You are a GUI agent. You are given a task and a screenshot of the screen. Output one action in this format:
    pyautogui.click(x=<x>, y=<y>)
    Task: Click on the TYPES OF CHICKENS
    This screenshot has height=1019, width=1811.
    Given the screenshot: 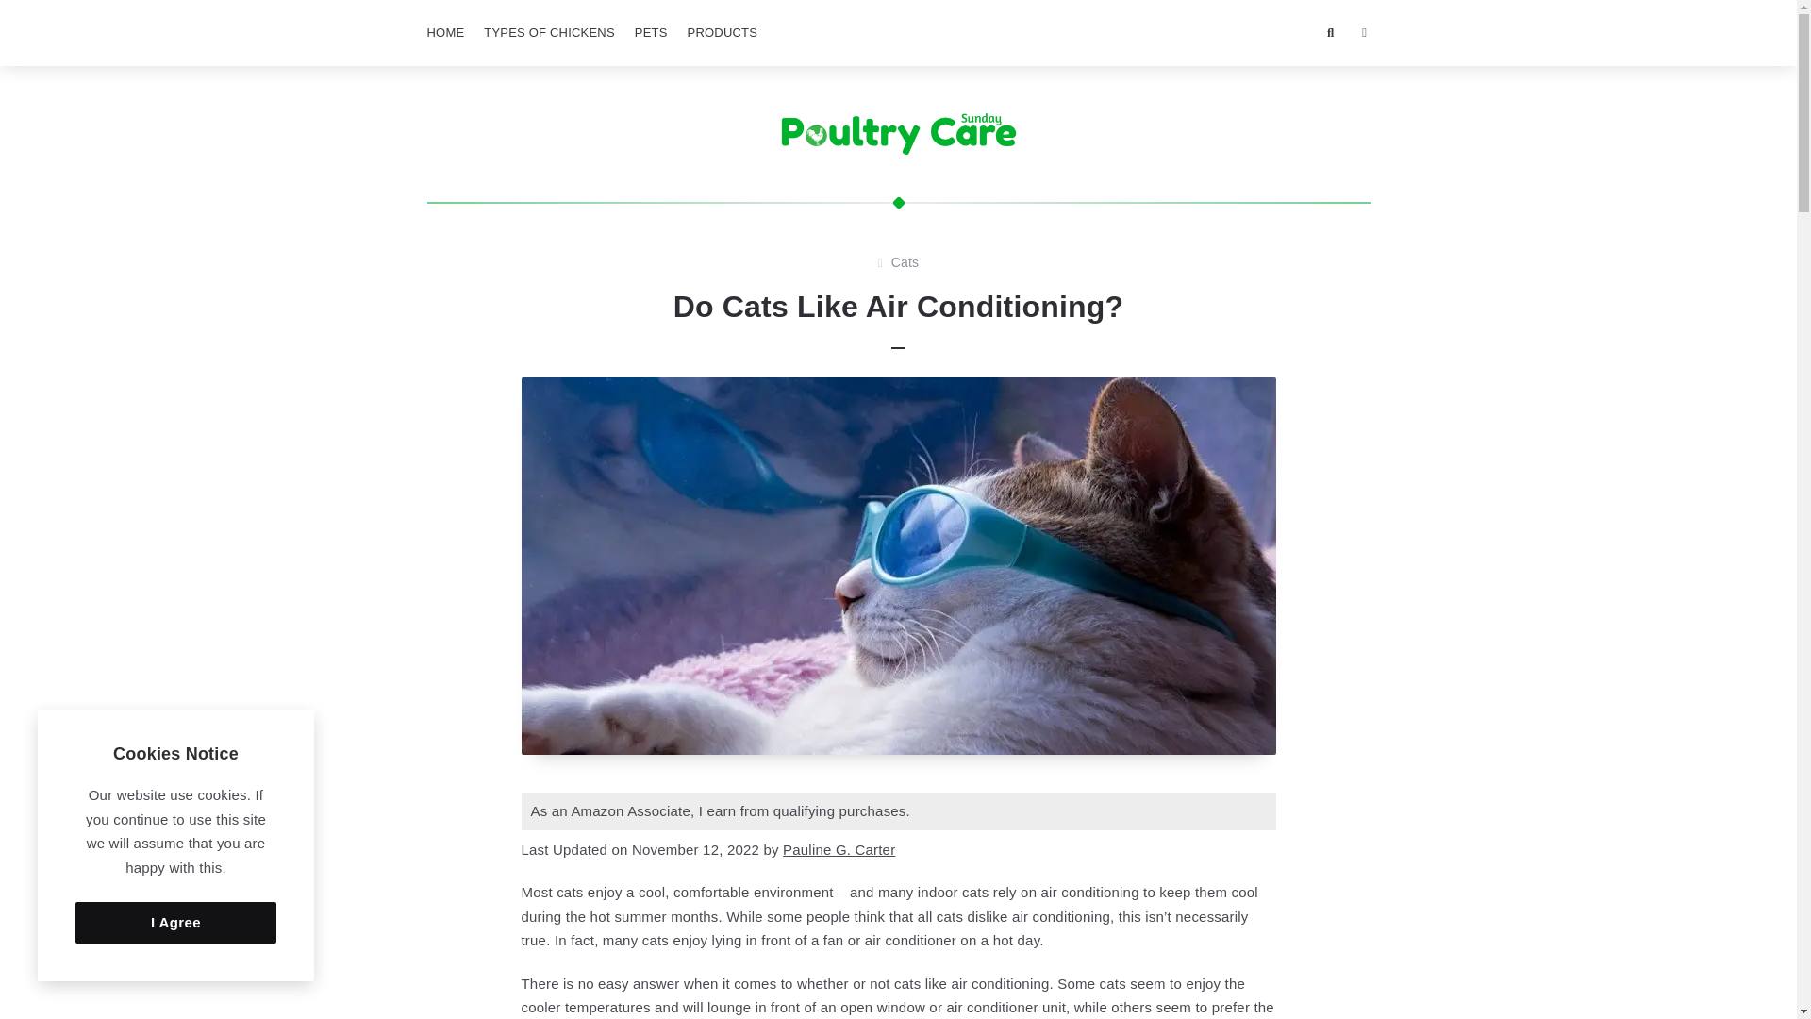 What is the action you would take?
    pyautogui.click(x=549, y=33)
    